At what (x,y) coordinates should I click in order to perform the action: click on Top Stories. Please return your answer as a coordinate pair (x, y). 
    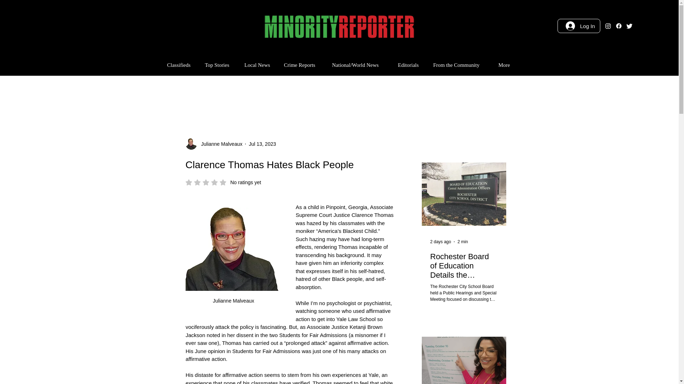
    Looking at the image, I should click on (214, 144).